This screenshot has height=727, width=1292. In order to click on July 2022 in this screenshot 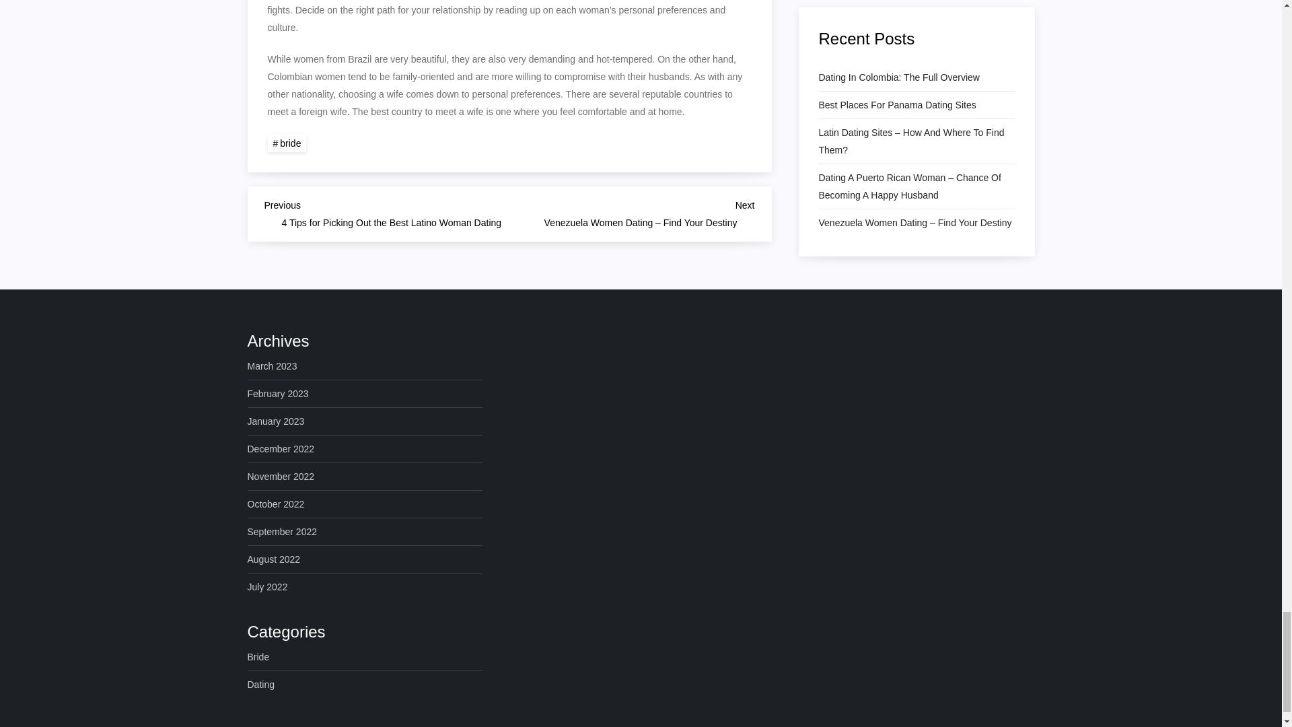, I will do `click(268, 586)`.